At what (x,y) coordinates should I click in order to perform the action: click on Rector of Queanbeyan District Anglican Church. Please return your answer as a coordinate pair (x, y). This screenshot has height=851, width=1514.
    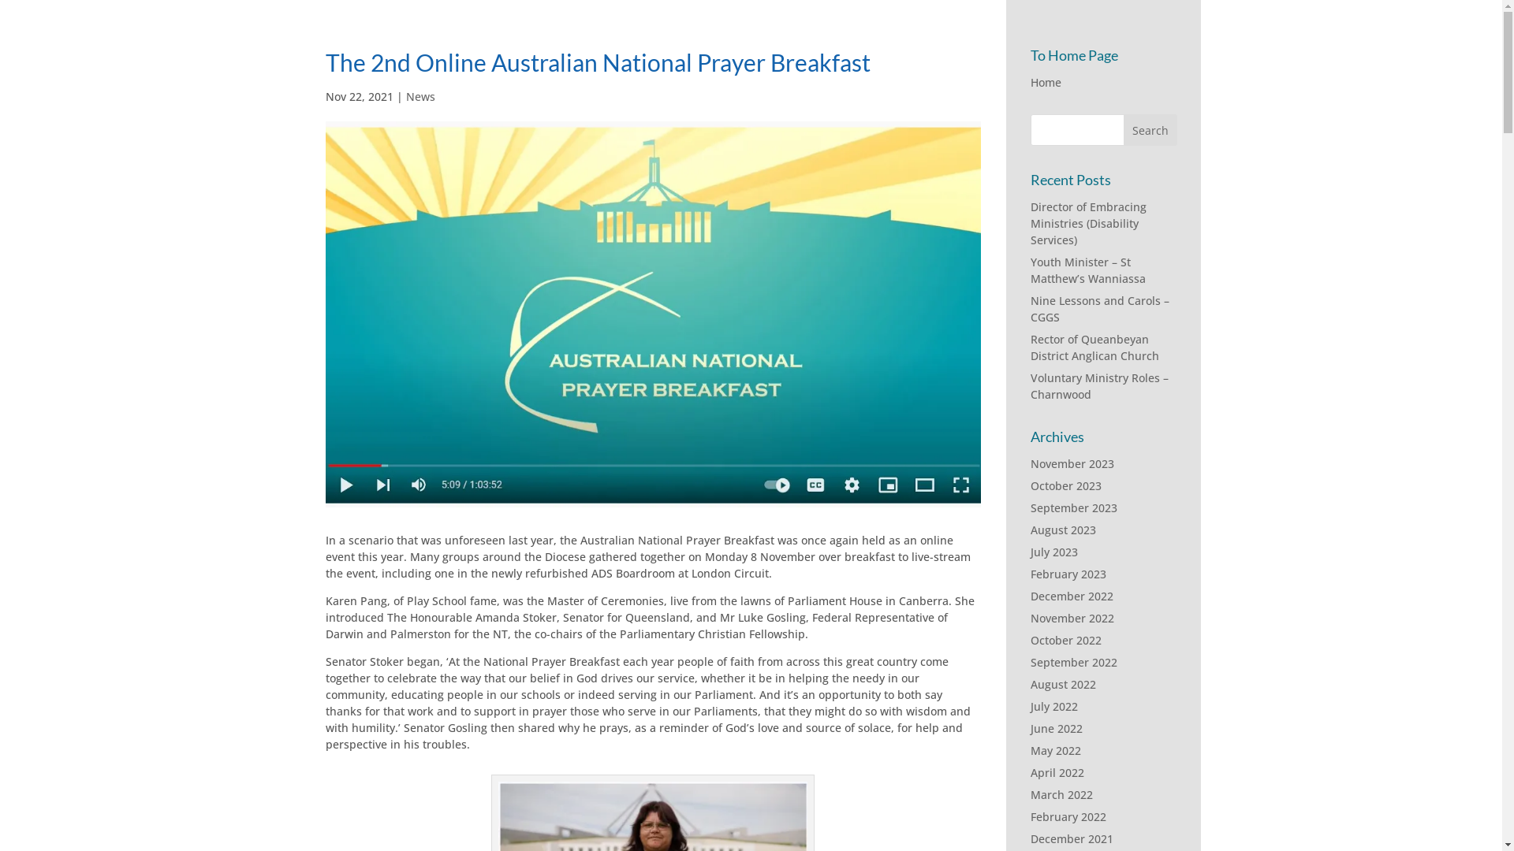
    Looking at the image, I should click on (1094, 347).